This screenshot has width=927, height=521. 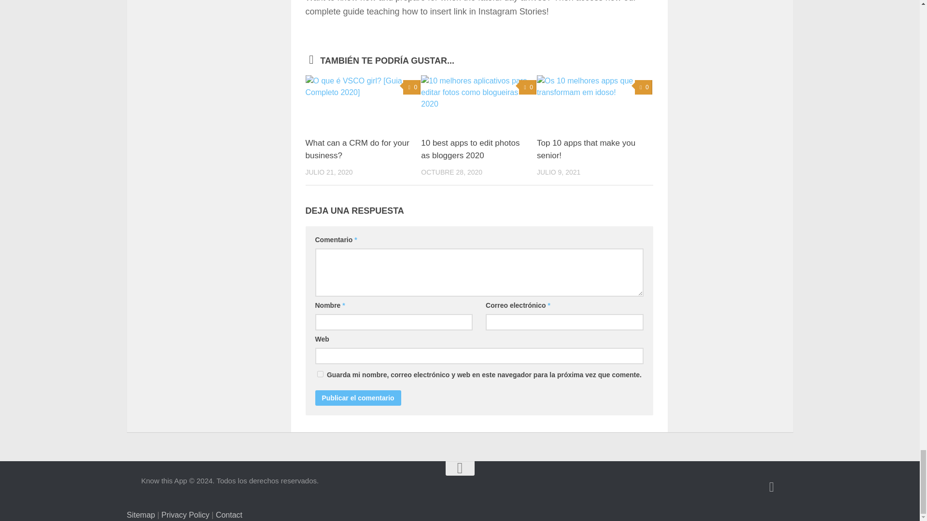 I want to click on Enlace permanente a What can a CRM do for your business?, so click(x=356, y=149).